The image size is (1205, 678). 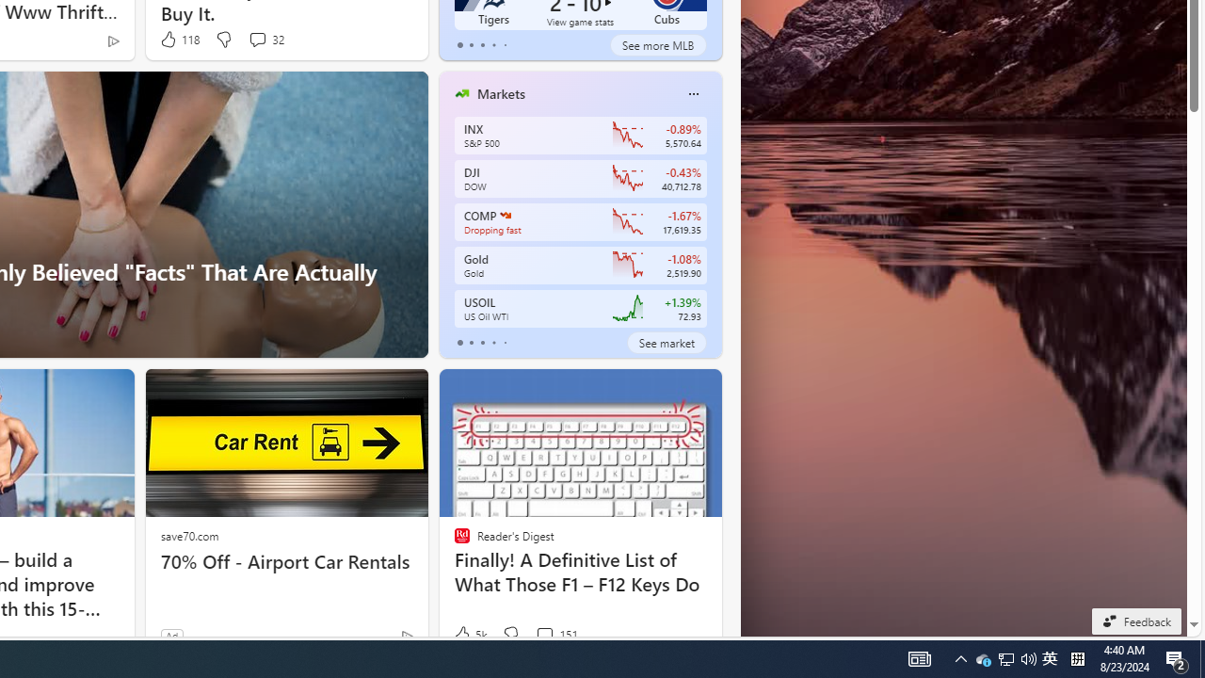 I want to click on 118 Like, so click(x=179, y=40).